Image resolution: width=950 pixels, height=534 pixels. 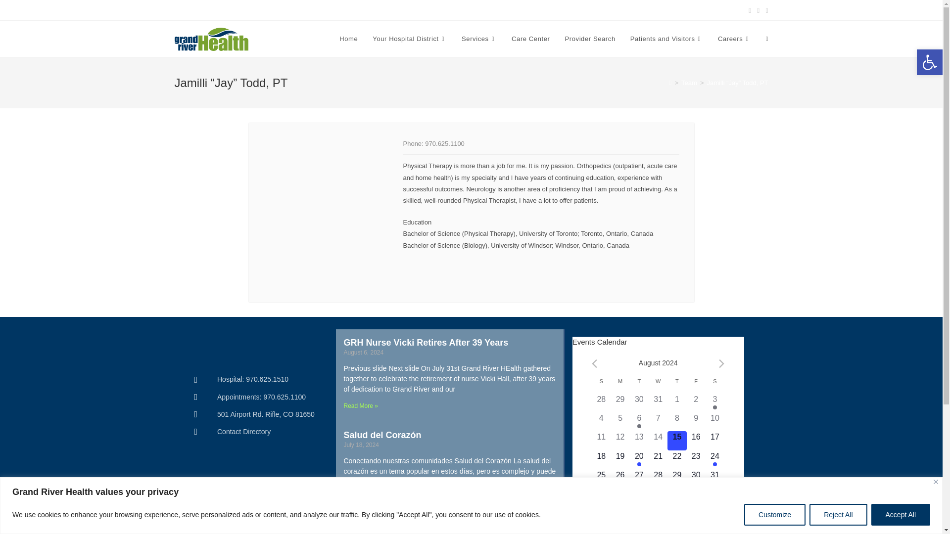 I want to click on Accept All, so click(x=901, y=514).